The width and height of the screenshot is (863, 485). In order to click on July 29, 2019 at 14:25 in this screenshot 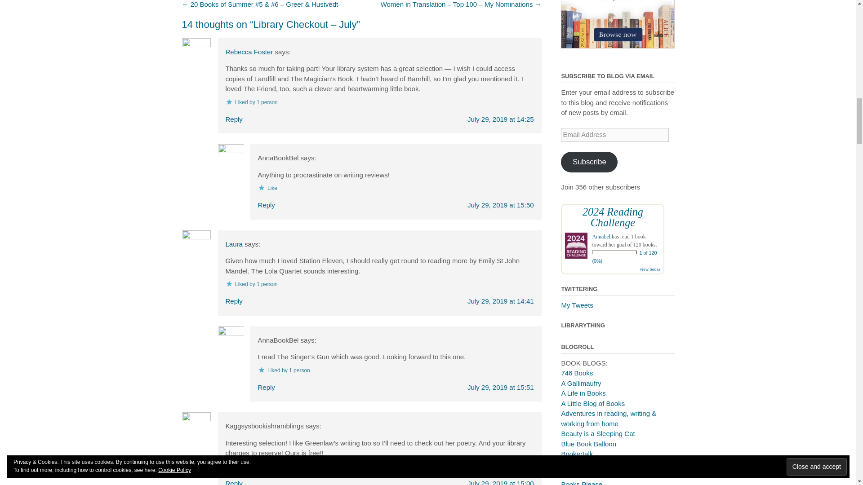, I will do `click(501, 119)`.